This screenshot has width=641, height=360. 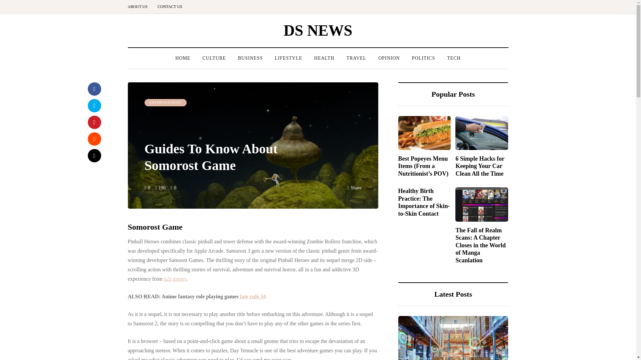 I want to click on Tweet this, so click(x=94, y=105).